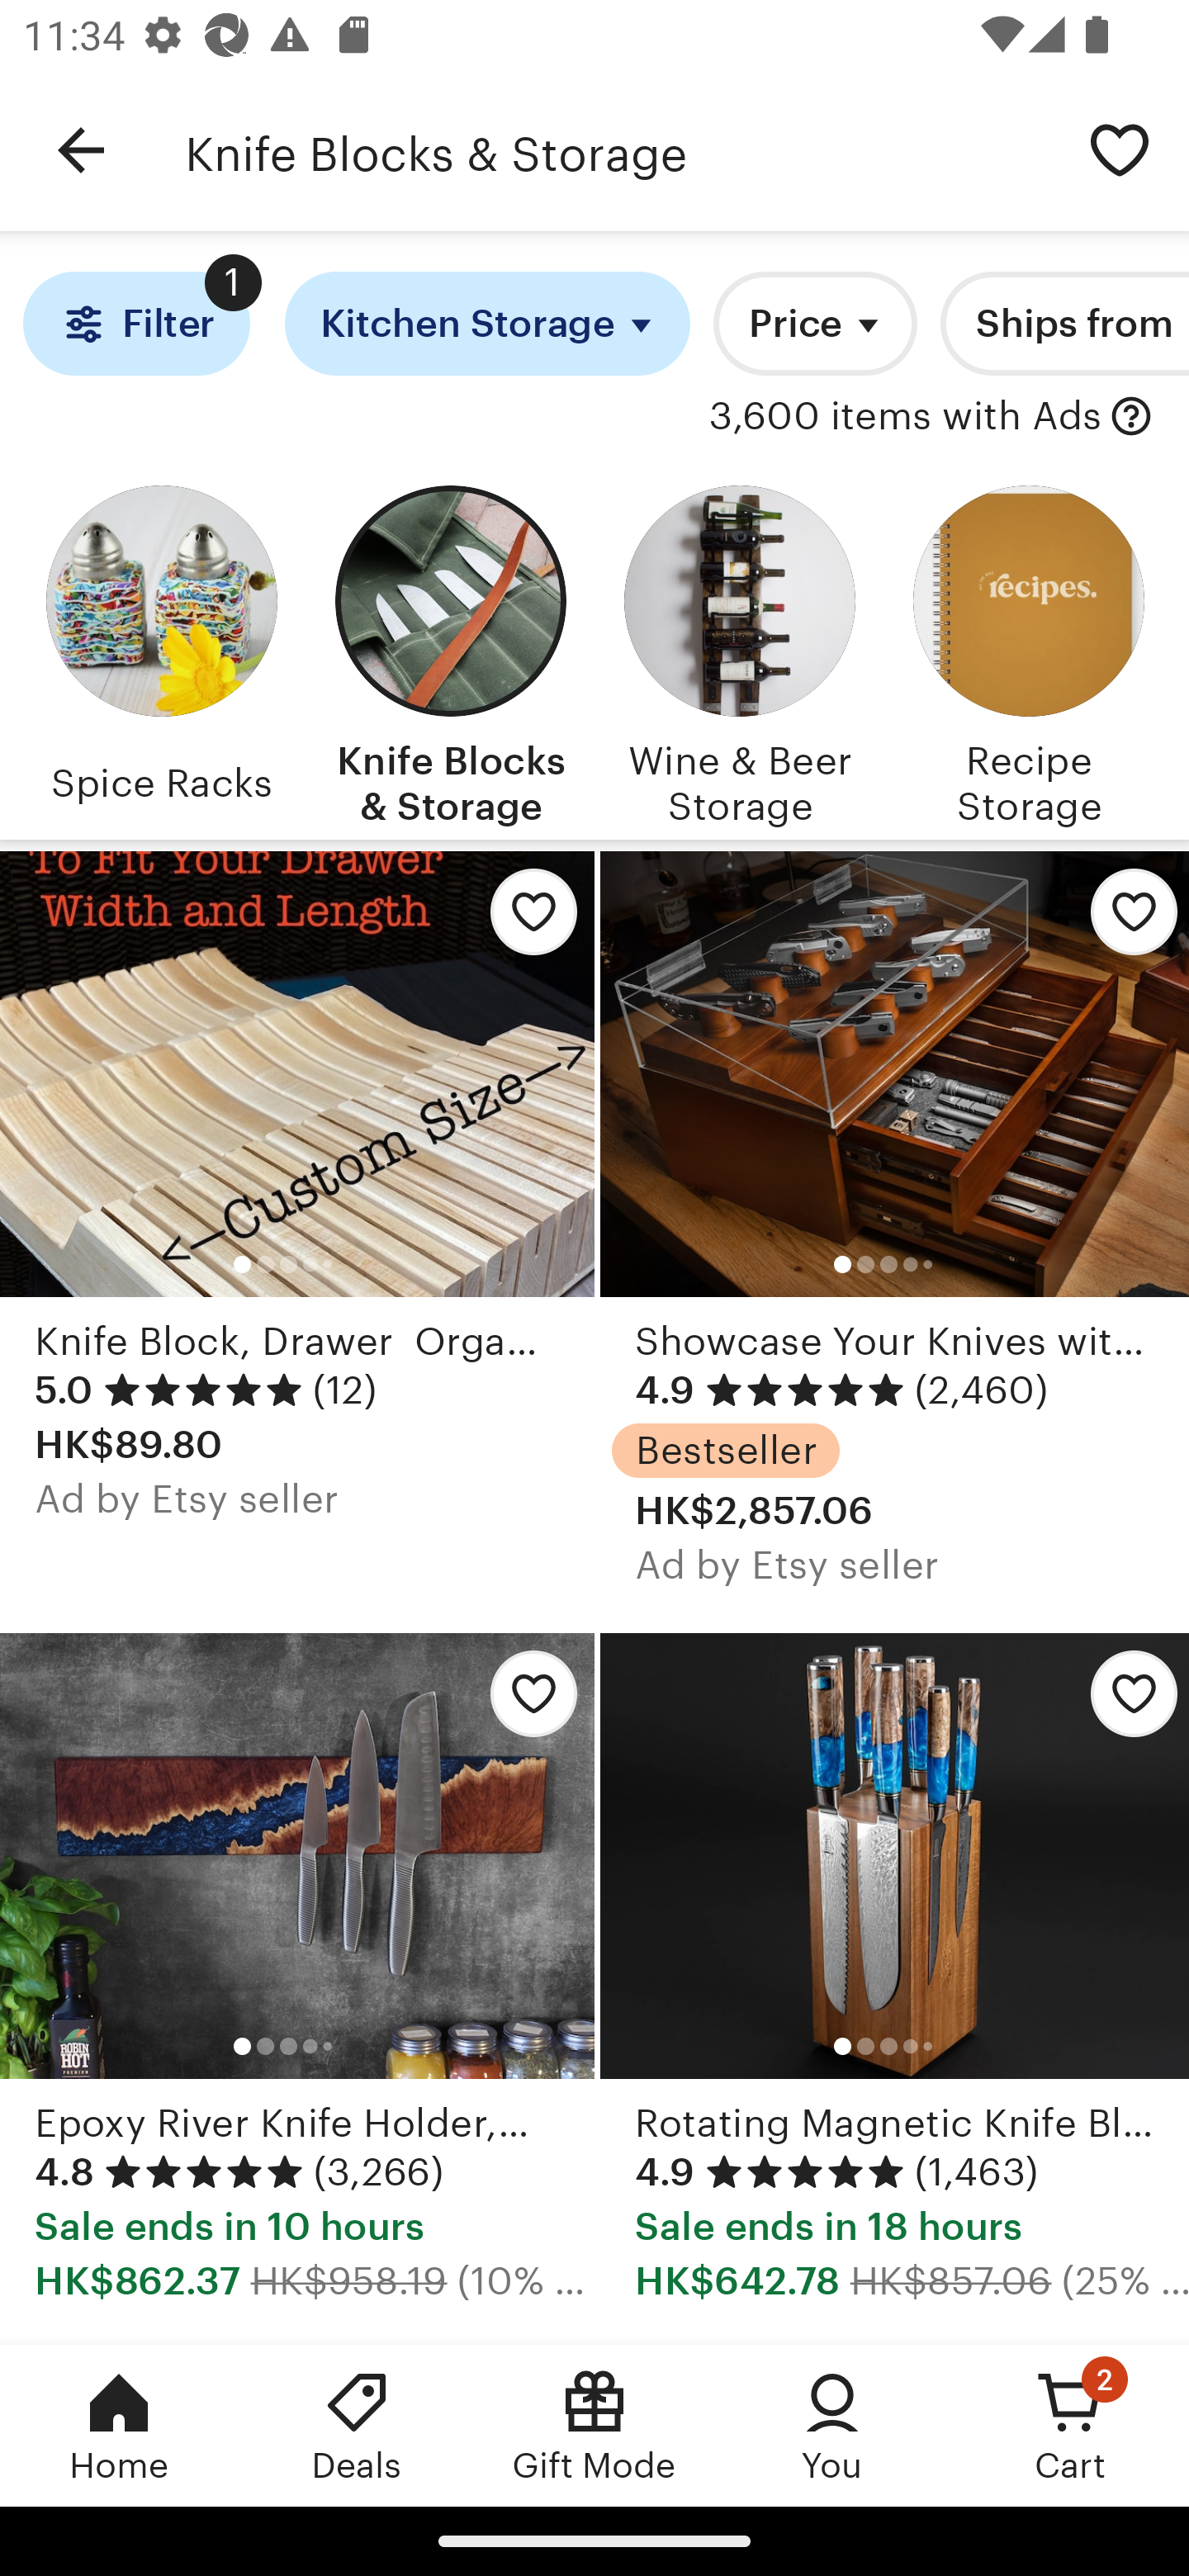 The image size is (1189, 2576). What do you see at coordinates (1065, 324) in the screenshot?
I see `Ships from` at bounding box center [1065, 324].